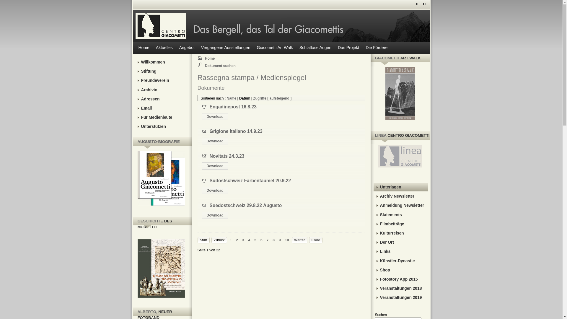 The image size is (567, 319). What do you see at coordinates (400, 233) in the screenshot?
I see `Kulturreisen` at bounding box center [400, 233].